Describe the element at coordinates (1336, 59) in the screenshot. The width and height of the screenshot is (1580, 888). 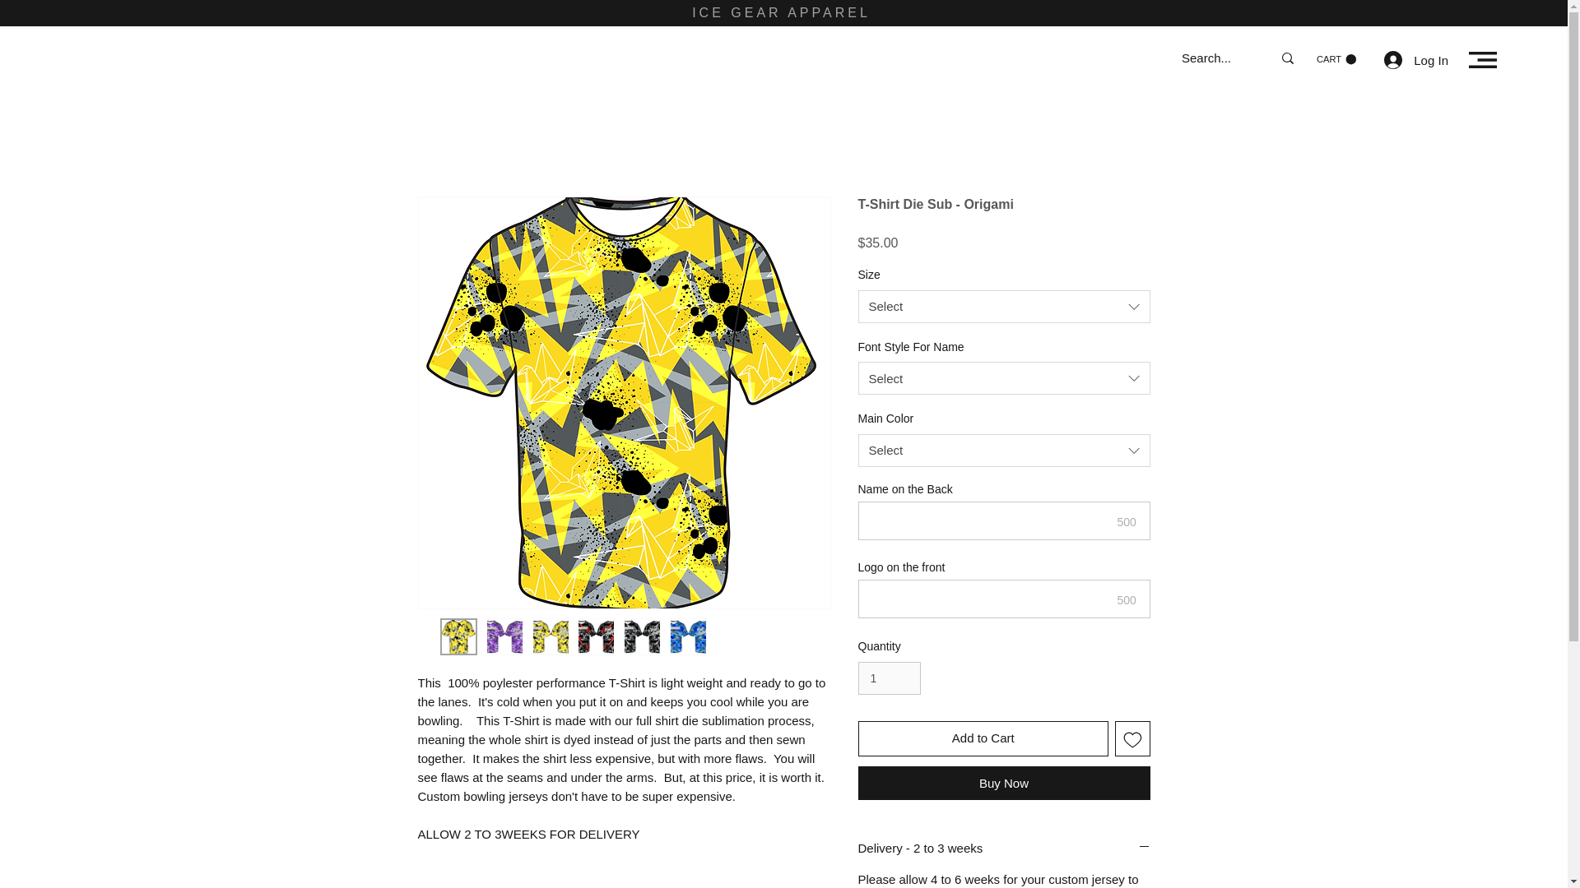
I see `CART` at that location.